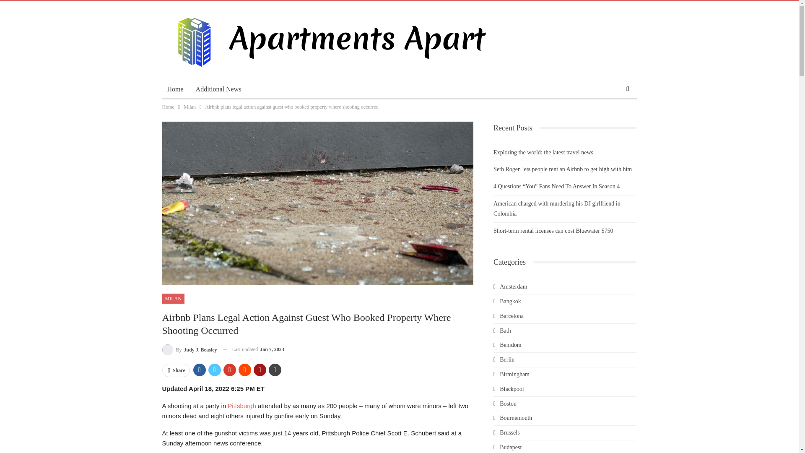 The height and width of the screenshot is (453, 805). What do you see at coordinates (241, 406) in the screenshot?
I see `Pittsburgh` at bounding box center [241, 406].